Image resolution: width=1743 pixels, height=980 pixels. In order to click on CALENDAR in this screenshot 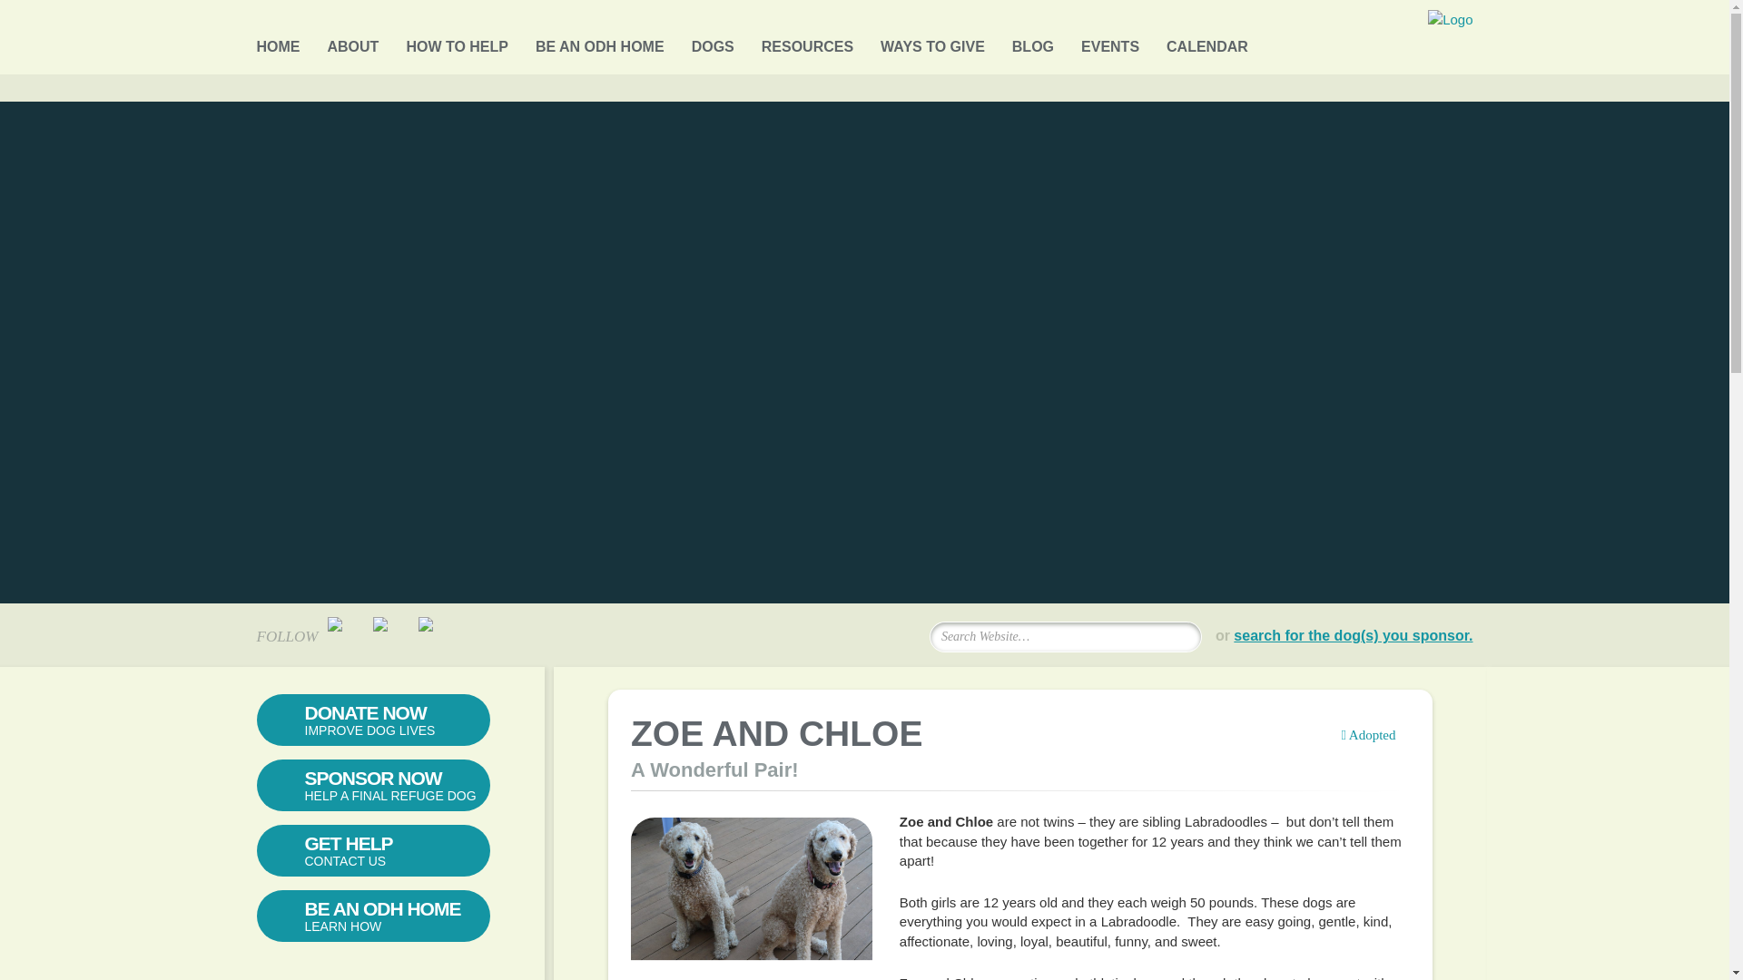, I will do `click(1206, 42)`.